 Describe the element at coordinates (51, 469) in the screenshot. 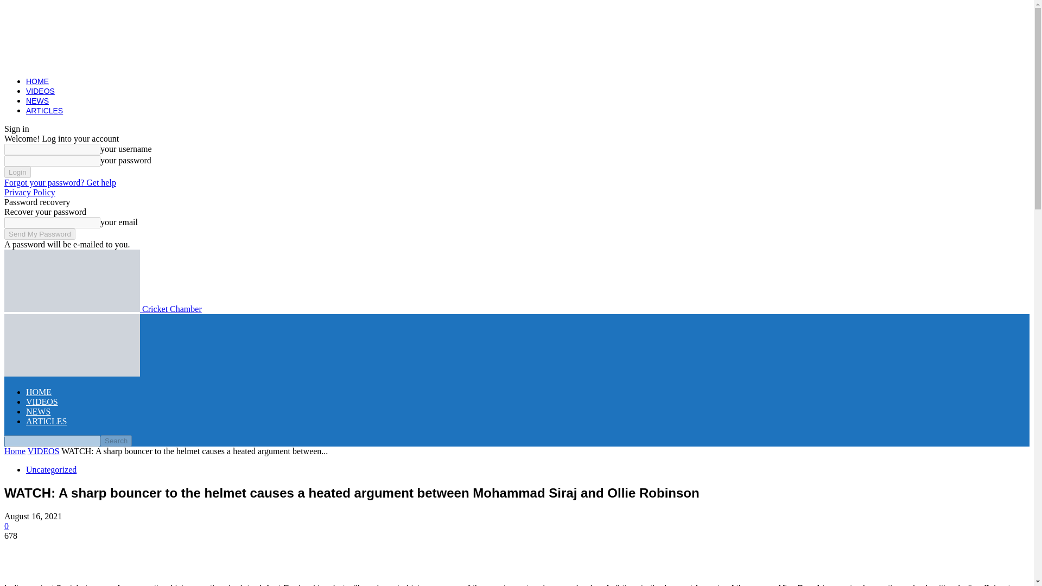

I see `Uncategorized` at that location.